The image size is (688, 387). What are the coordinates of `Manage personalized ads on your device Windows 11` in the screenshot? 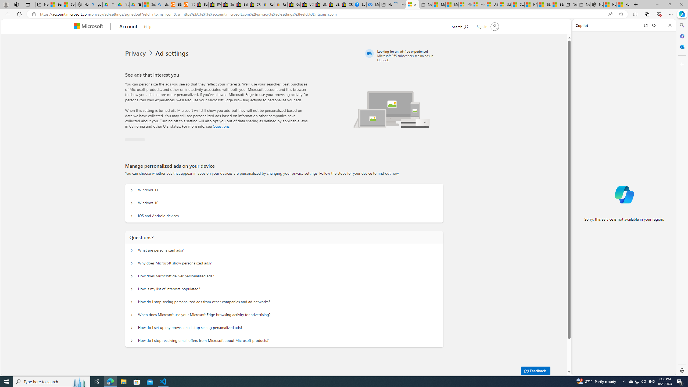 It's located at (132, 190).